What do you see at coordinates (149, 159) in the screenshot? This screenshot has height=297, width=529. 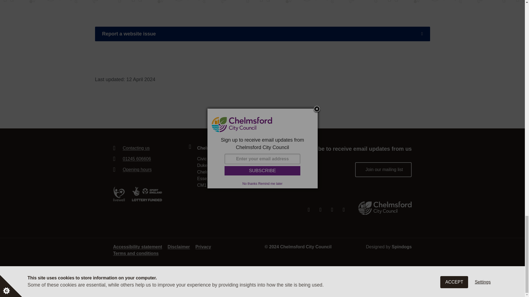 I see `Call now` at bounding box center [149, 159].